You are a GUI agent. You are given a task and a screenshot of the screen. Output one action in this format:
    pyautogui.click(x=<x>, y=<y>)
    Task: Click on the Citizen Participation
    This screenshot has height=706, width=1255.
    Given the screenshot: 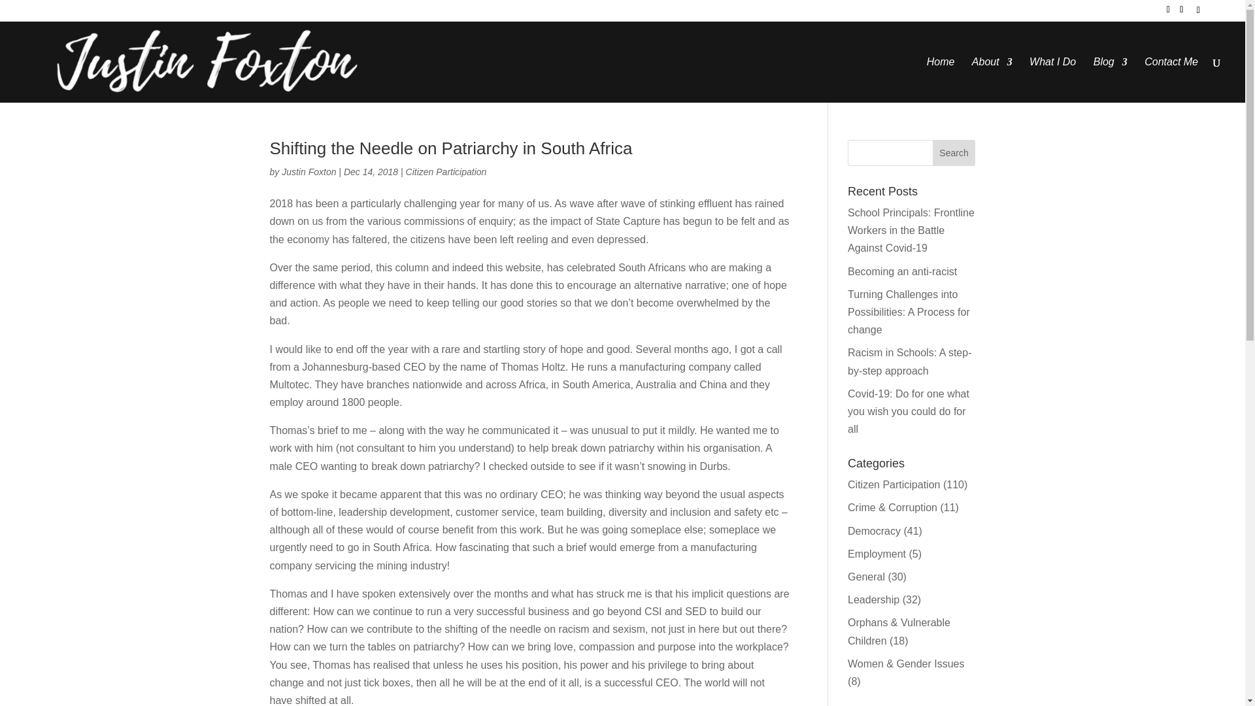 What is the action you would take?
    pyautogui.click(x=446, y=171)
    